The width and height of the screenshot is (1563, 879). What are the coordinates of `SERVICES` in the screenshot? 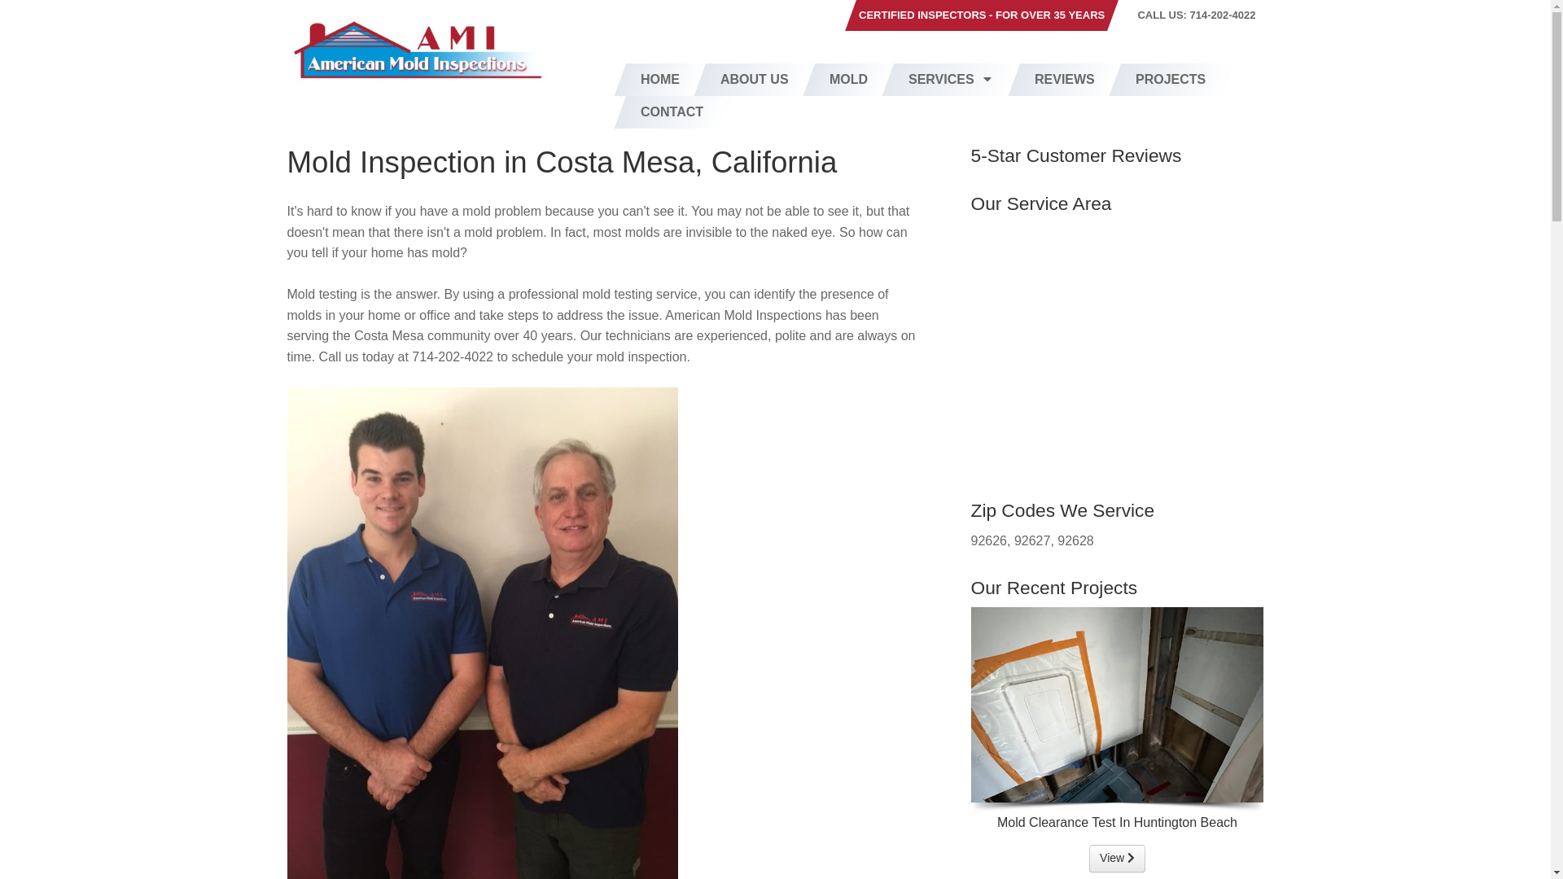 It's located at (951, 79).